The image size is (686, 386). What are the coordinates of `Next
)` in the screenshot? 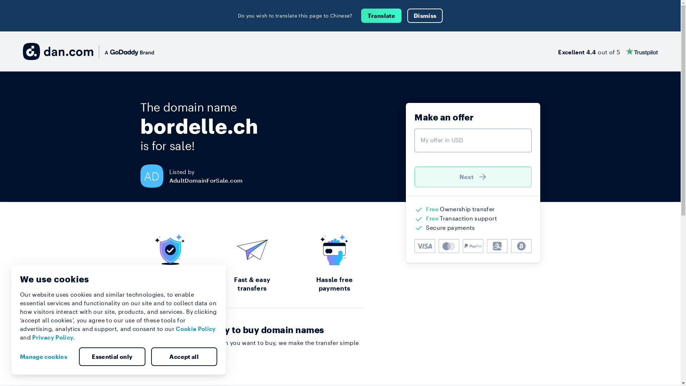 It's located at (473, 177).